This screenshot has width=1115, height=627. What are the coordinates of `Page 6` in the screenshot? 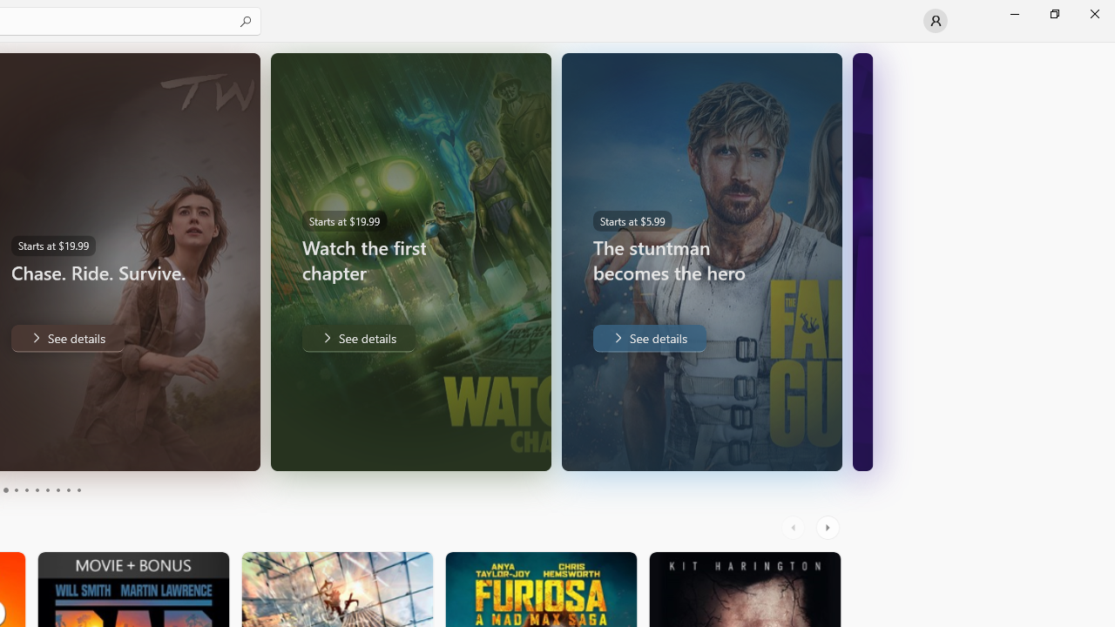 It's located at (37, 489).